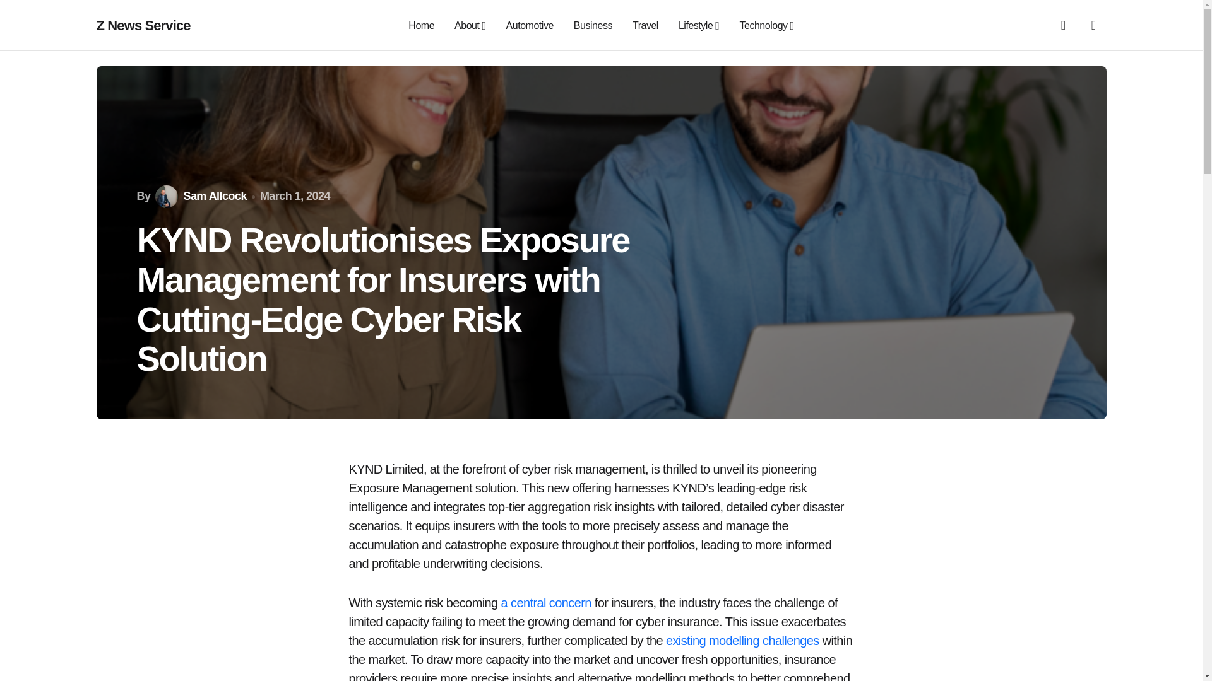 The width and height of the screenshot is (1212, 681). Describe the element at coordinates (143, 25) in the screenshot. I see `Z News Service` at that location.